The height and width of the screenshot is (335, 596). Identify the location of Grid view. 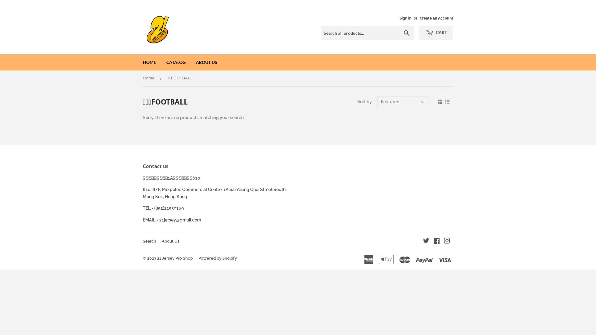
(440, 102).